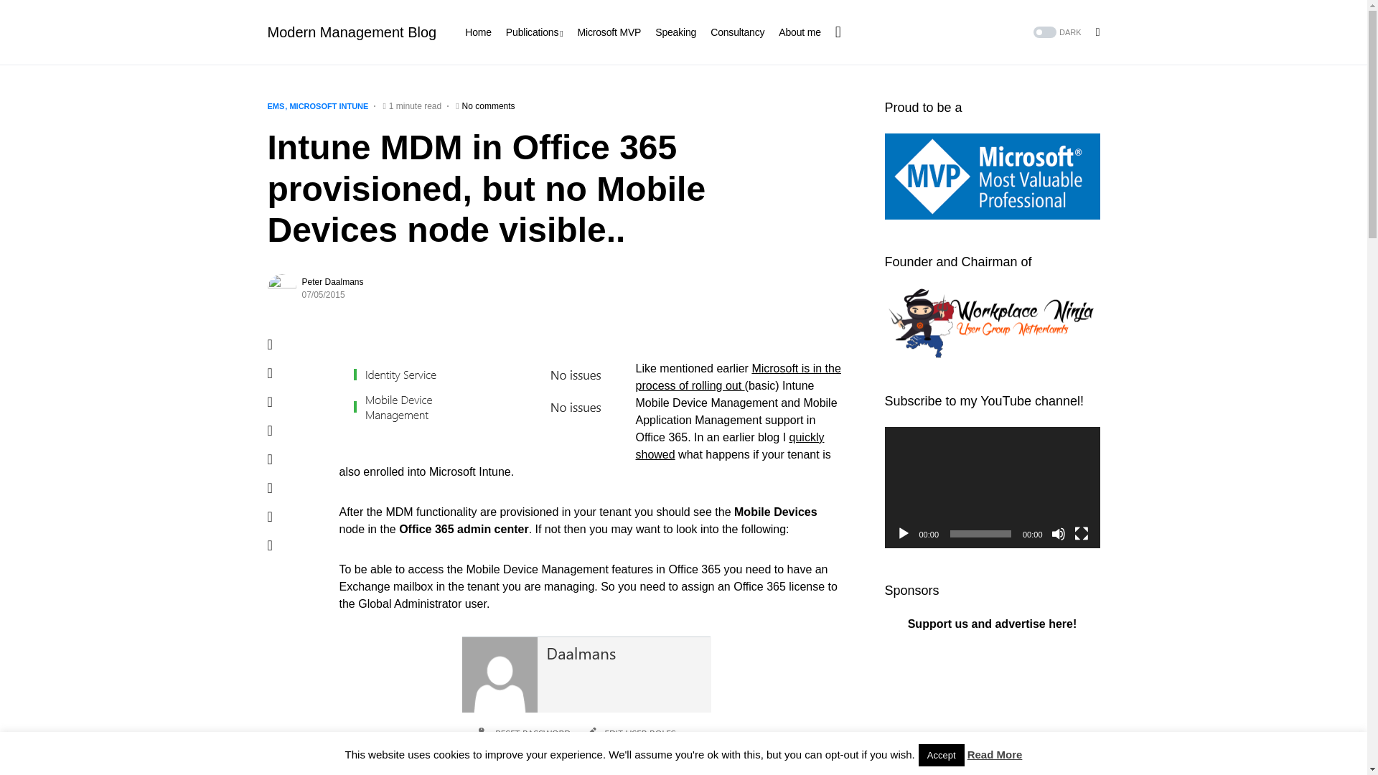 The image size is (1378, 775). I want to click on Advertisement, so click(992, 713).